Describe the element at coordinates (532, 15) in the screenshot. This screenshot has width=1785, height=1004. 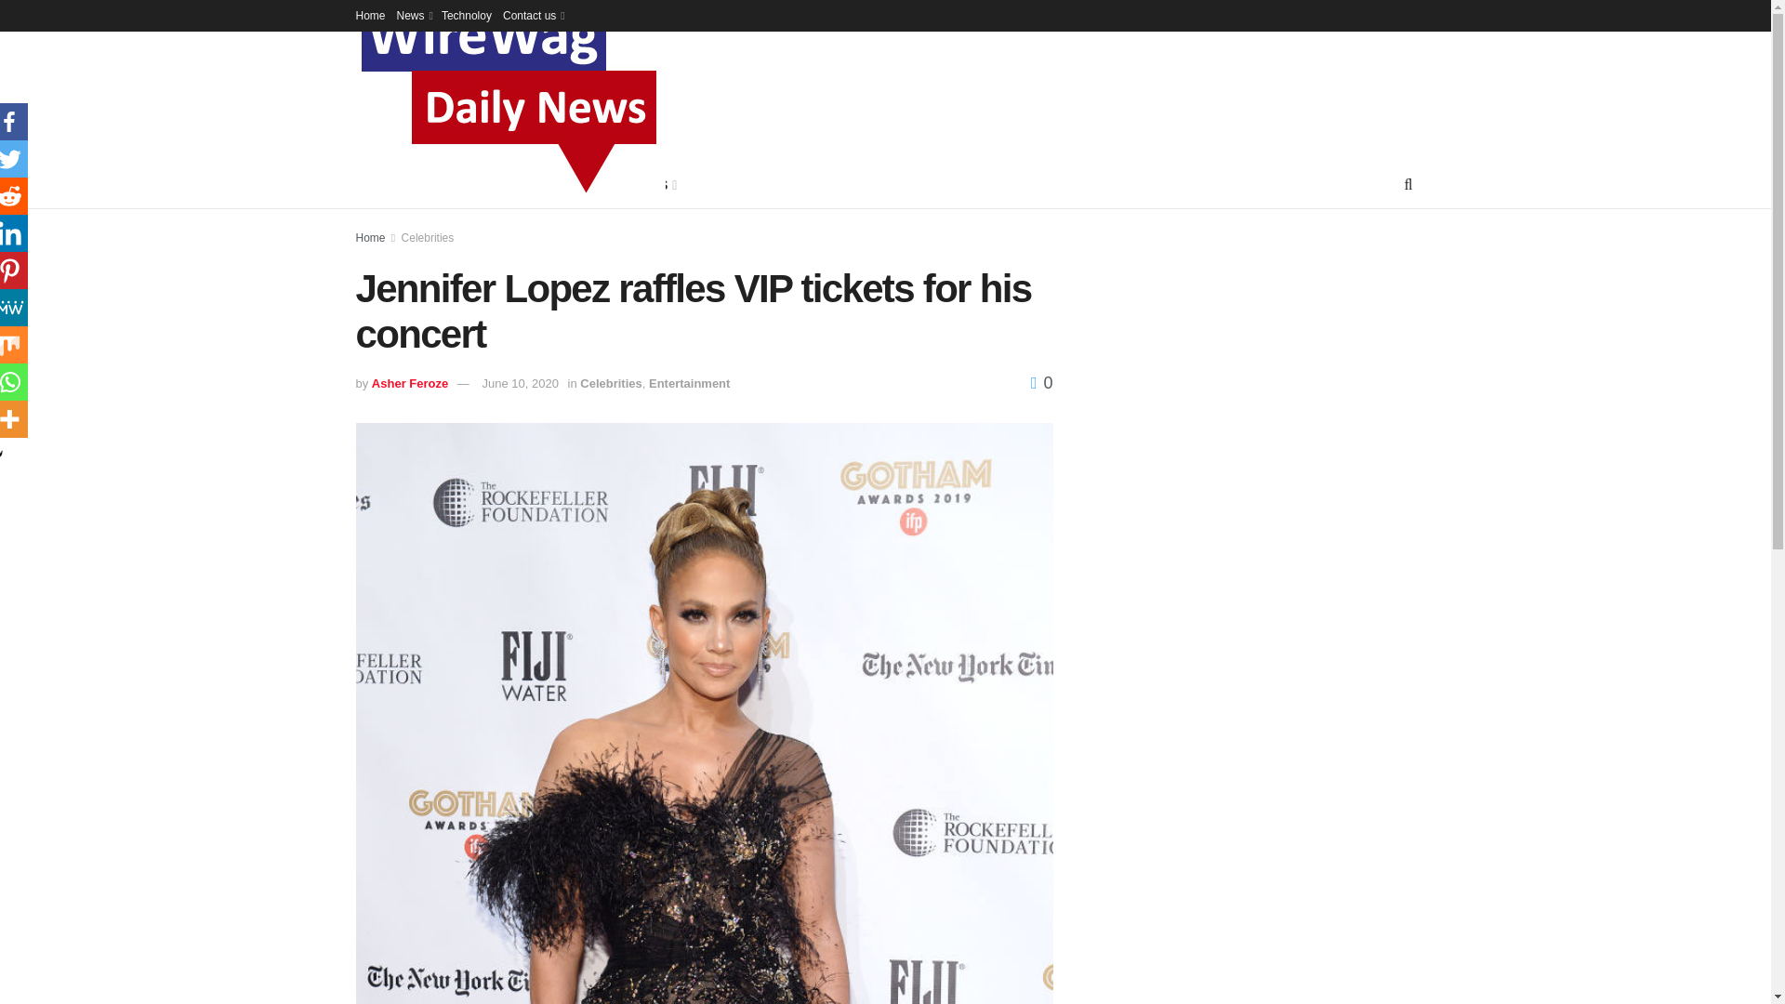
I see `Contact us` at that location.